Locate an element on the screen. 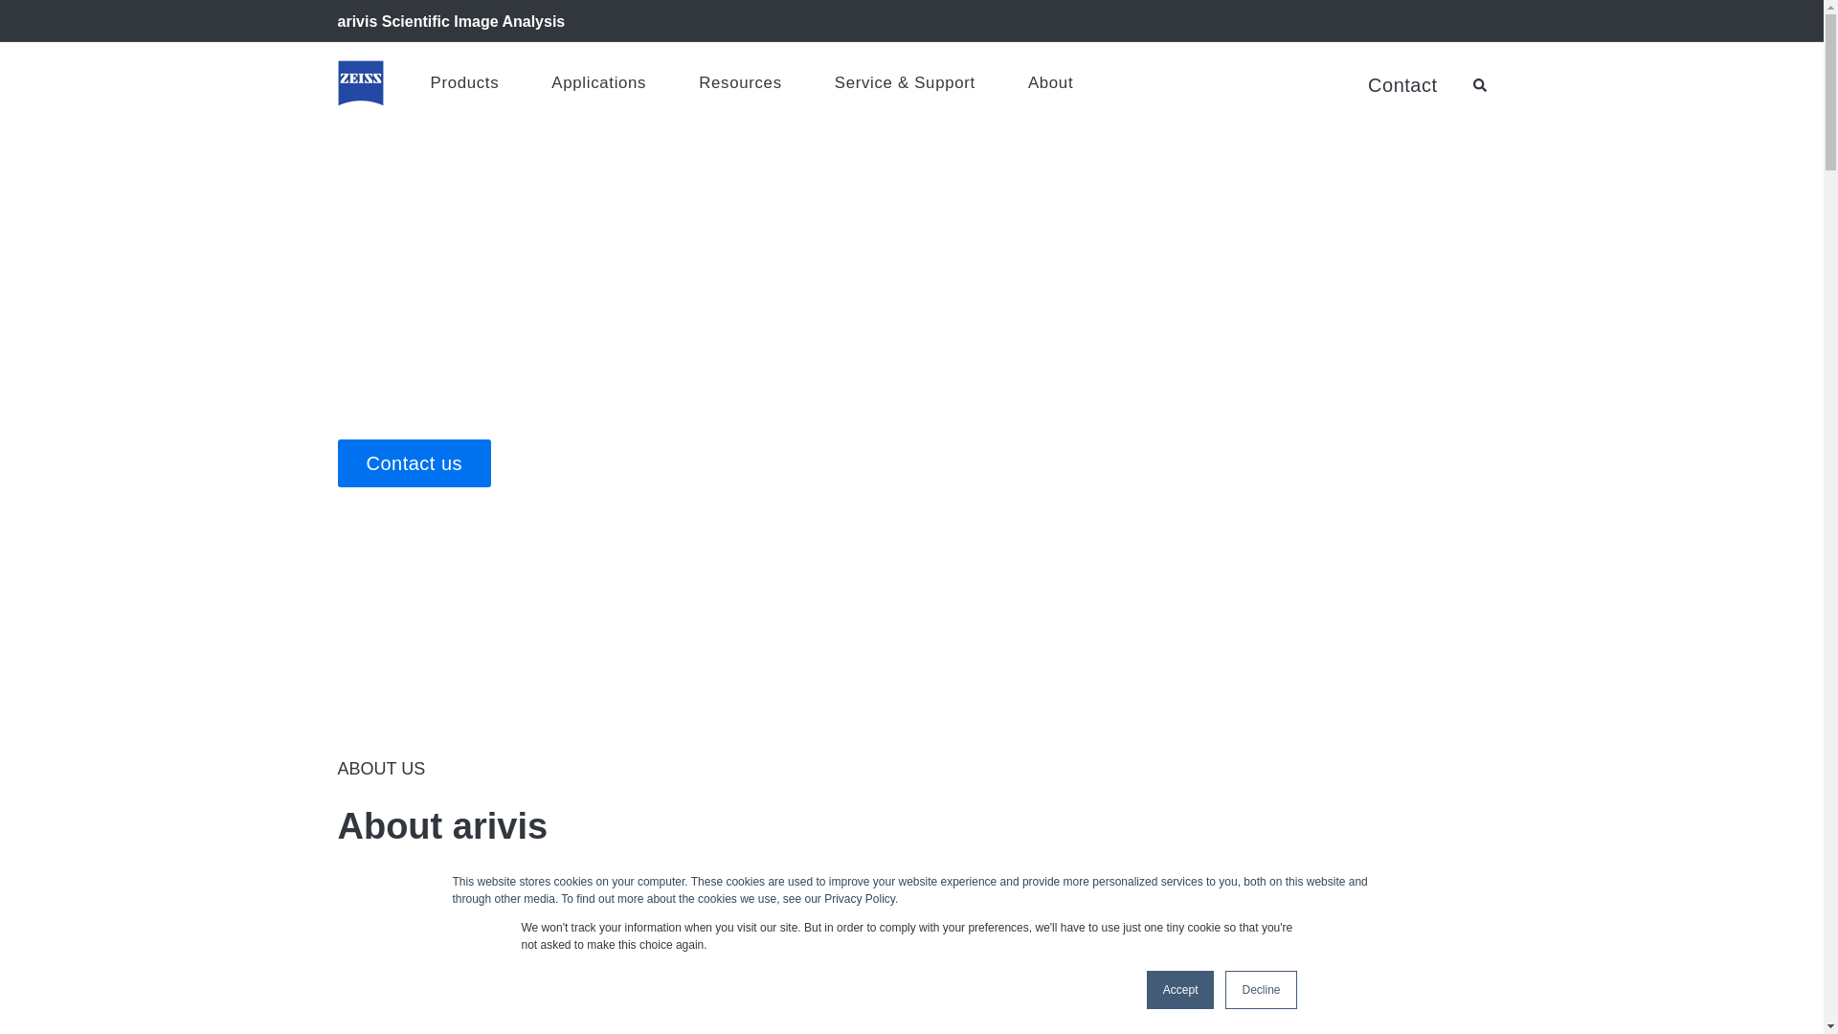  Contact is located at coordinates (1401, 85).